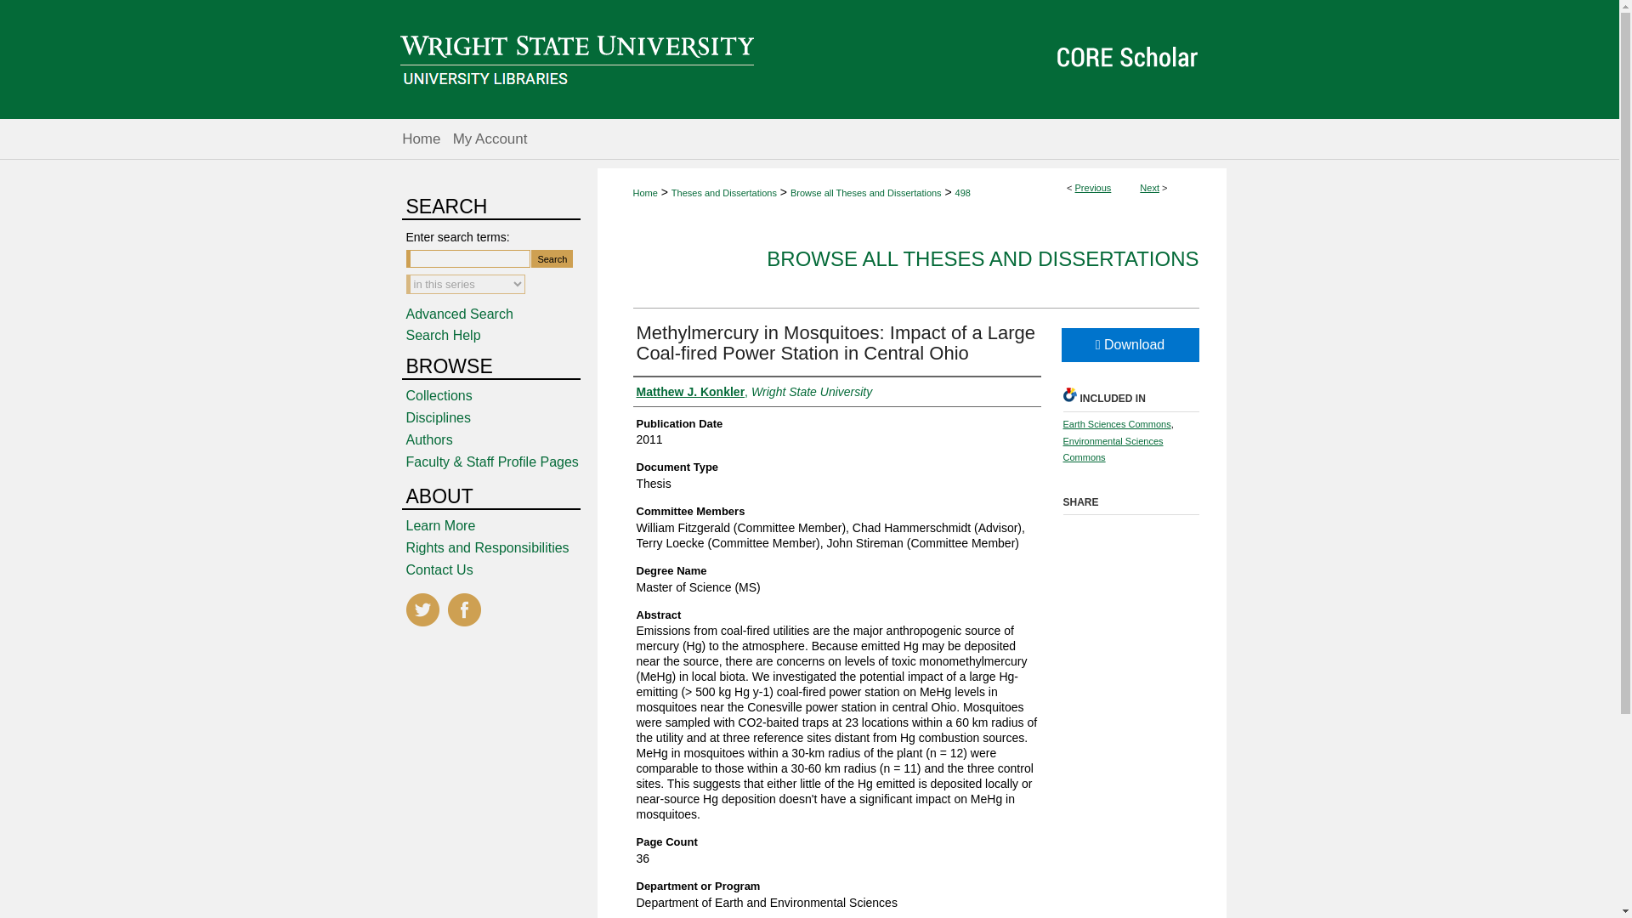  Describe the element at coordinates (501, 418) in the screenshot. I see `Disciplines` at that location.